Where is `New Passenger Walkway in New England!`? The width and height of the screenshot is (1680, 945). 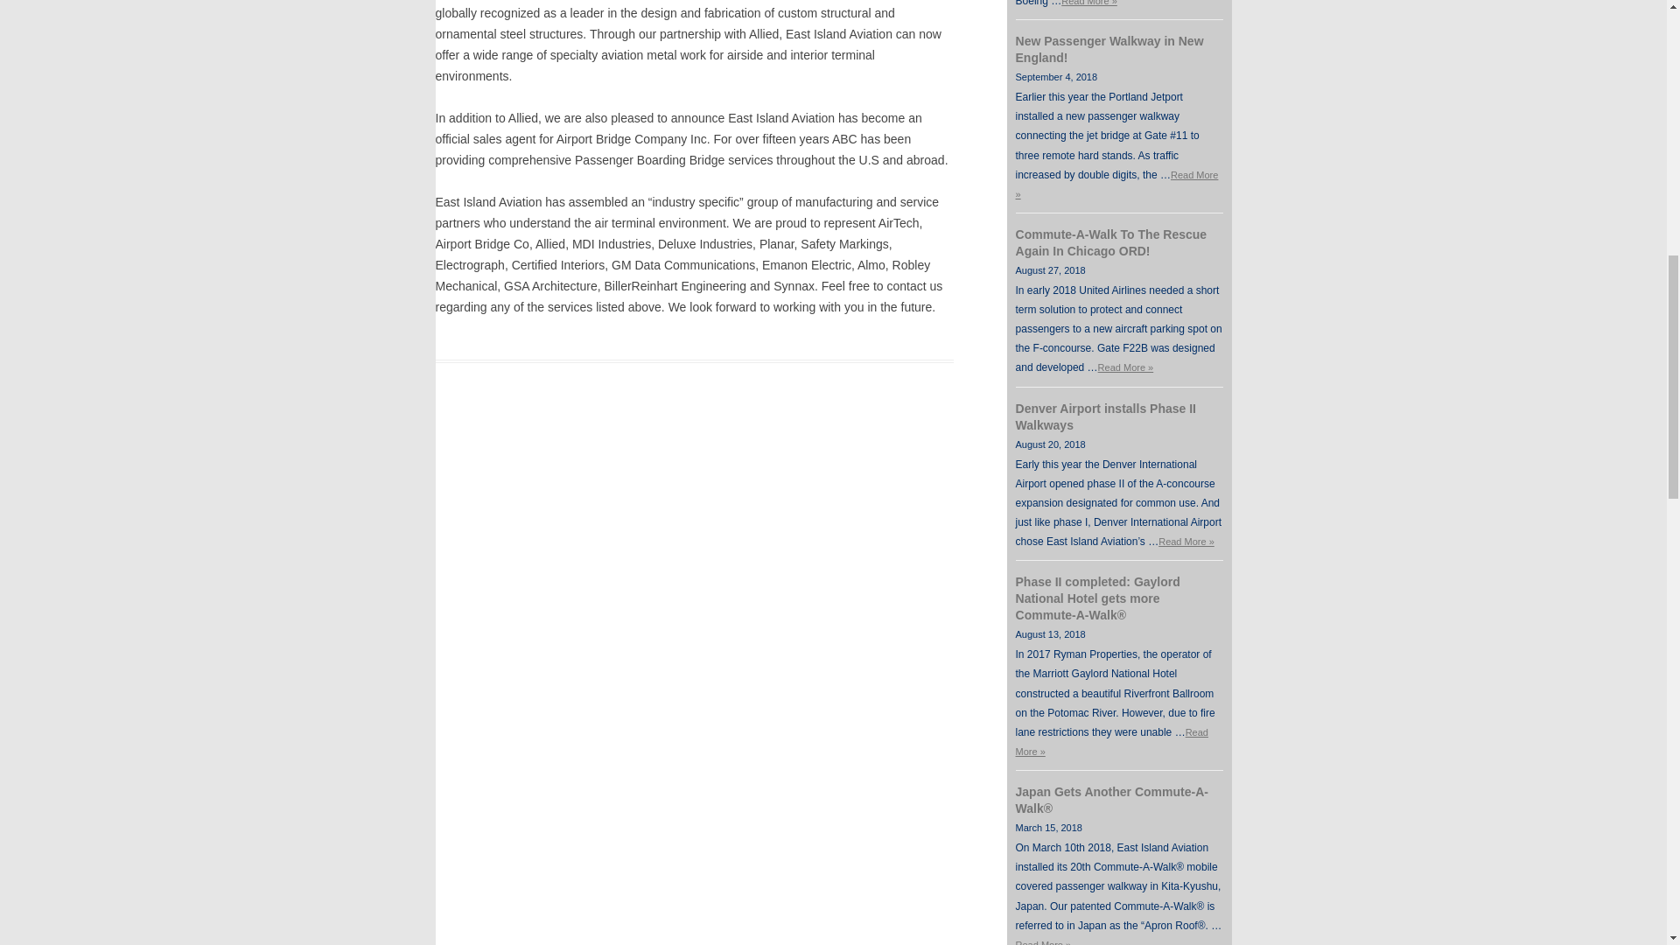 New Passenger Walkway in New England! is located at coordinates (1109, 49).